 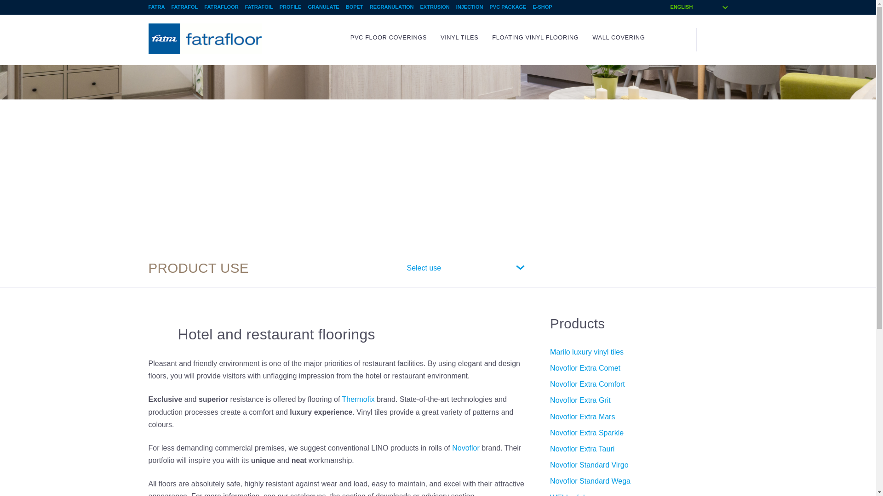 I want to click on REGRANULATION, so click(x=392, y=6).